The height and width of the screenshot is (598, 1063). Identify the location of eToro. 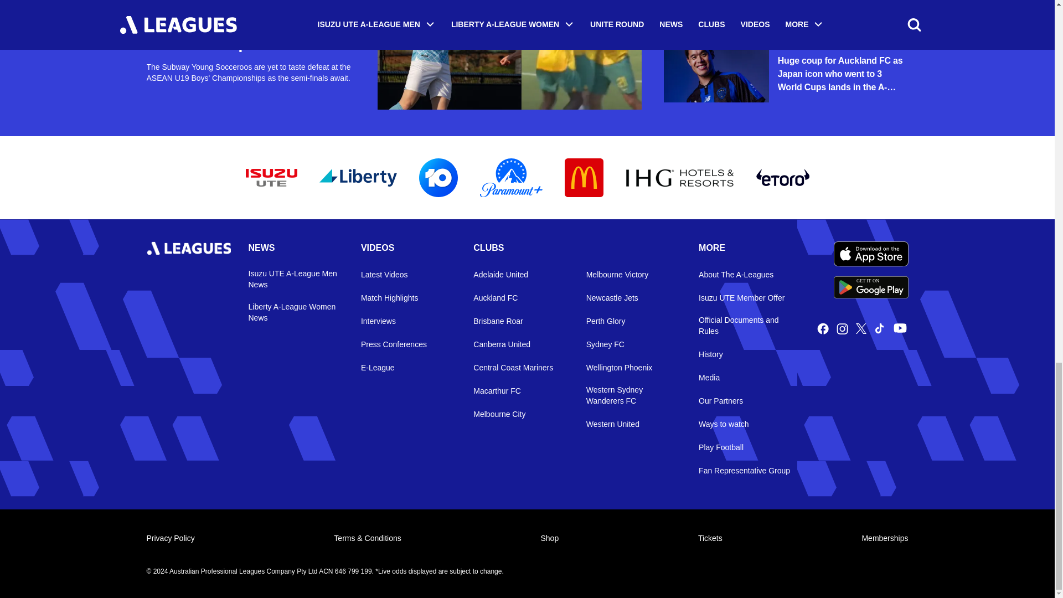
(437, 178).